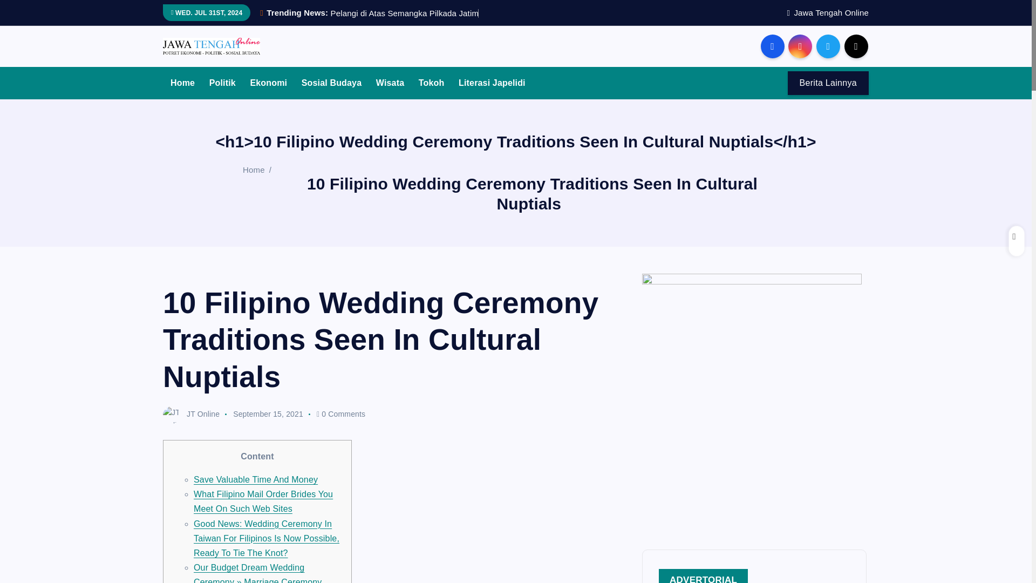  I want to click on Politik, so click(222, 83).